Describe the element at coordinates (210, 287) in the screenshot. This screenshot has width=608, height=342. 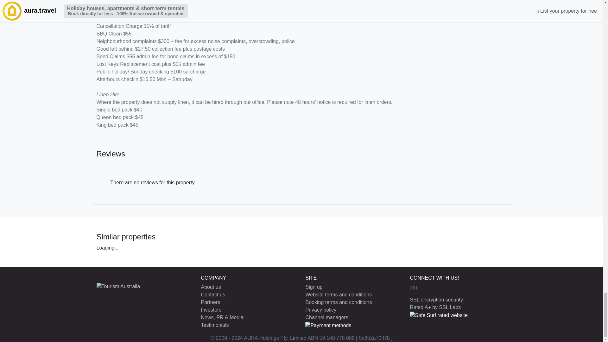
I see `About us` at that location.